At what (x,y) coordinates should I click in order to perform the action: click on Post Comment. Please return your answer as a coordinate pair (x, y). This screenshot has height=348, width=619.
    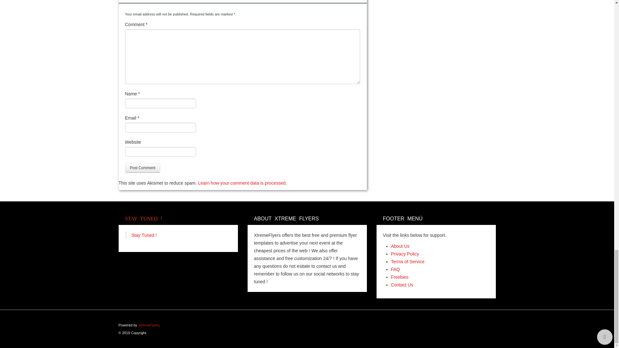
    Looking at the image, I should click on (142, 168).